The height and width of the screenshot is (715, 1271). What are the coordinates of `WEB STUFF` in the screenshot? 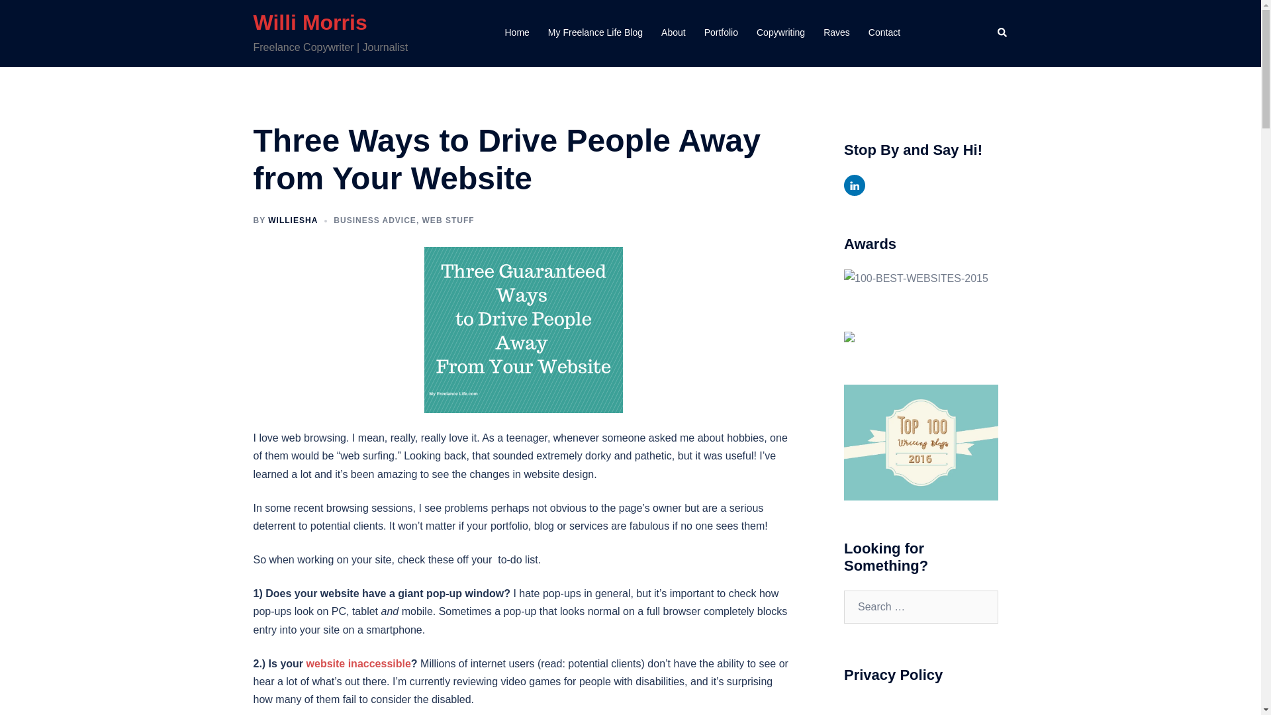 It's located at (447, 220).